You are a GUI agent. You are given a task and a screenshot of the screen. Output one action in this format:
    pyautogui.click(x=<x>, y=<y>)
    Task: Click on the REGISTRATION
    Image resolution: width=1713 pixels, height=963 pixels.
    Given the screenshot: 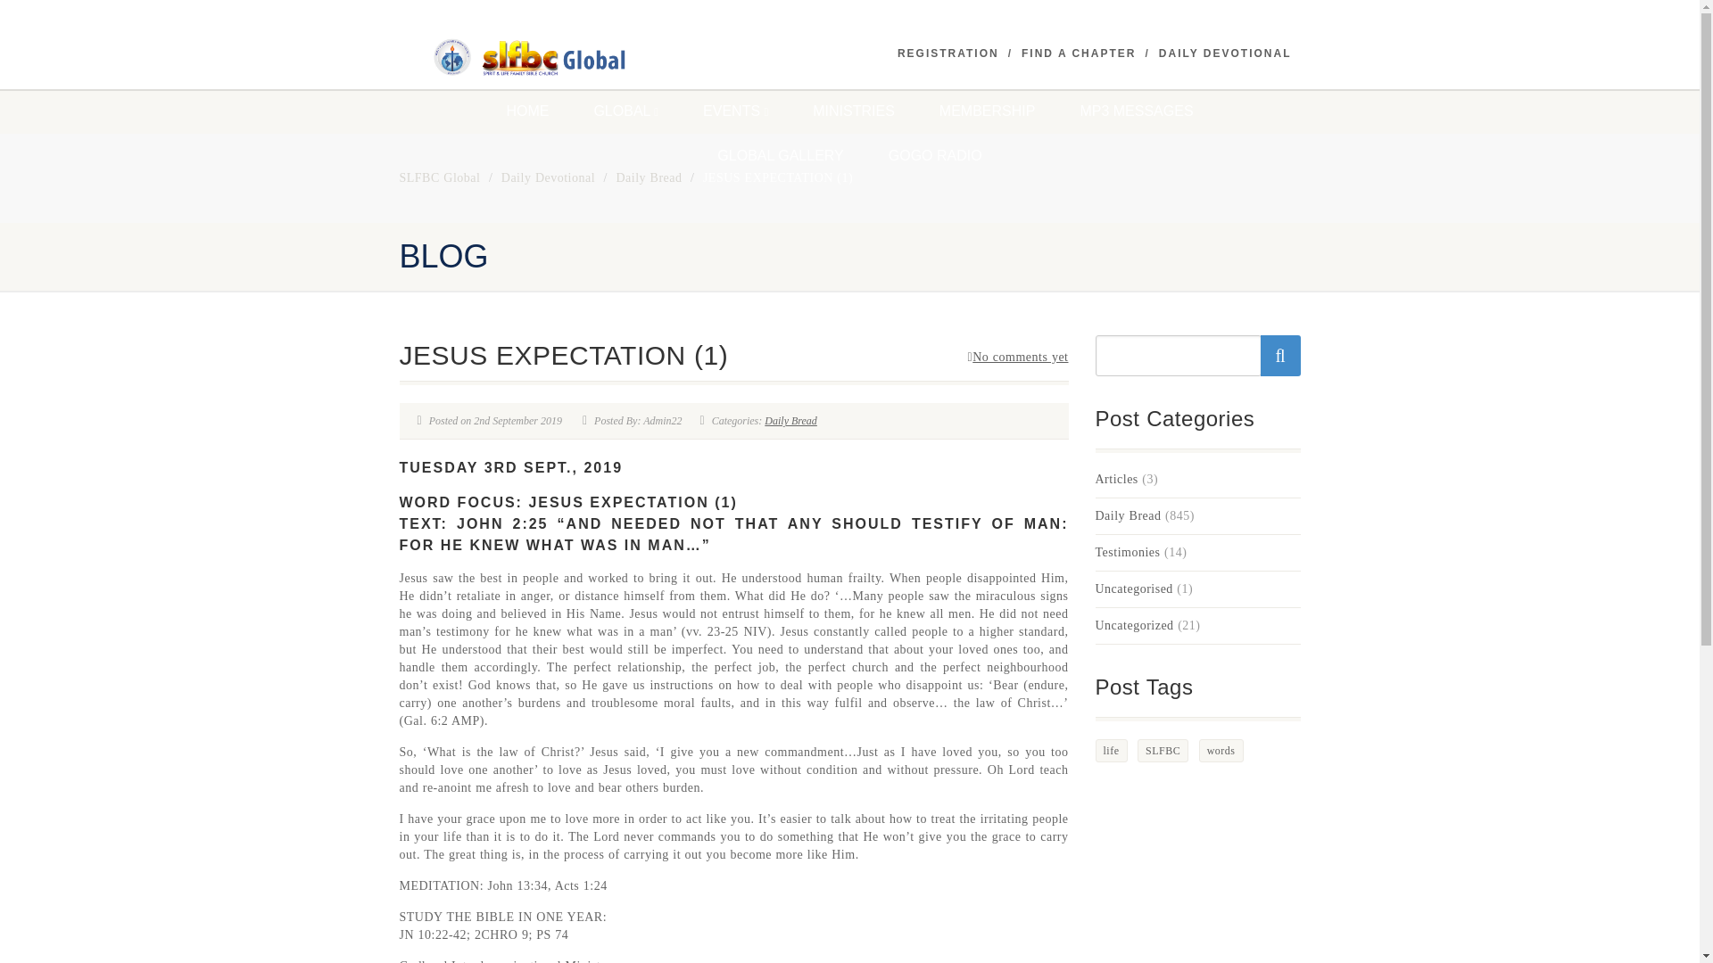 What is the action you would take?
    pyautogui.click(x=948, y=53)
    